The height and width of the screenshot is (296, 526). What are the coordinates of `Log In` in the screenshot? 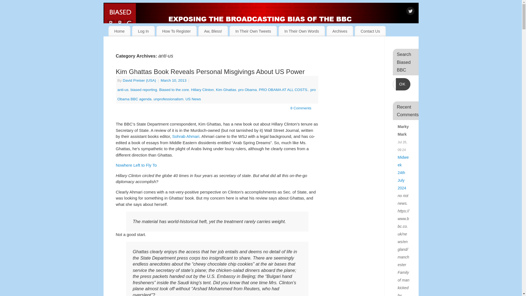 It's located at (143, 31).